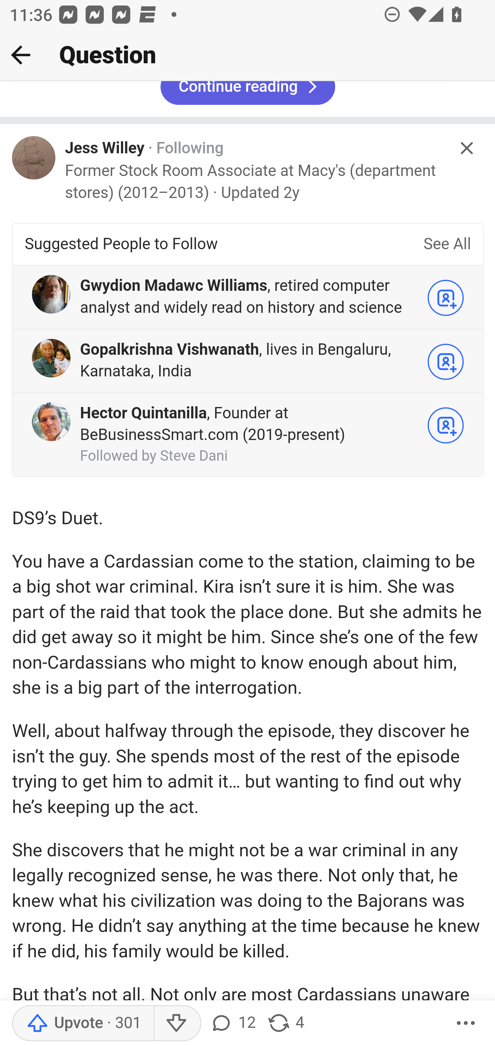 The image size is (495, 1045). I want to click on 4 shares, so click(285, 1023).